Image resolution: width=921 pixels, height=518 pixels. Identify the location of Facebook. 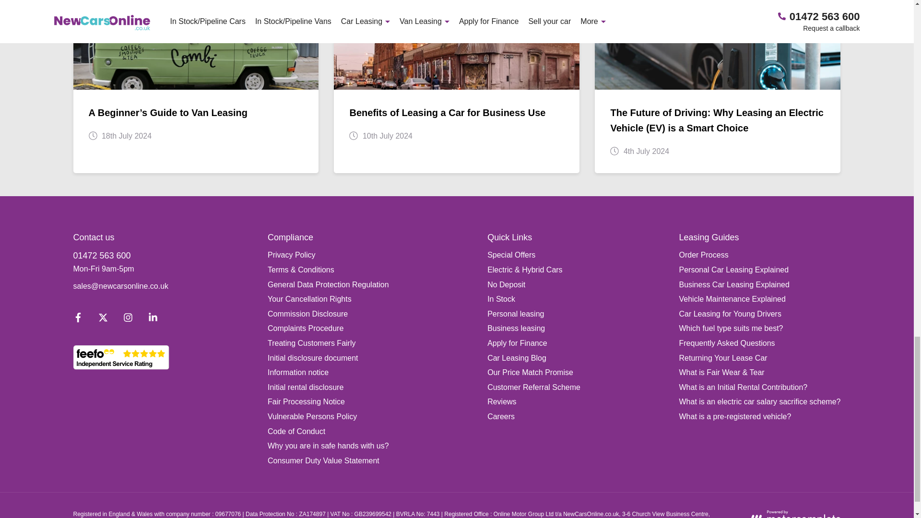
(78, 319).